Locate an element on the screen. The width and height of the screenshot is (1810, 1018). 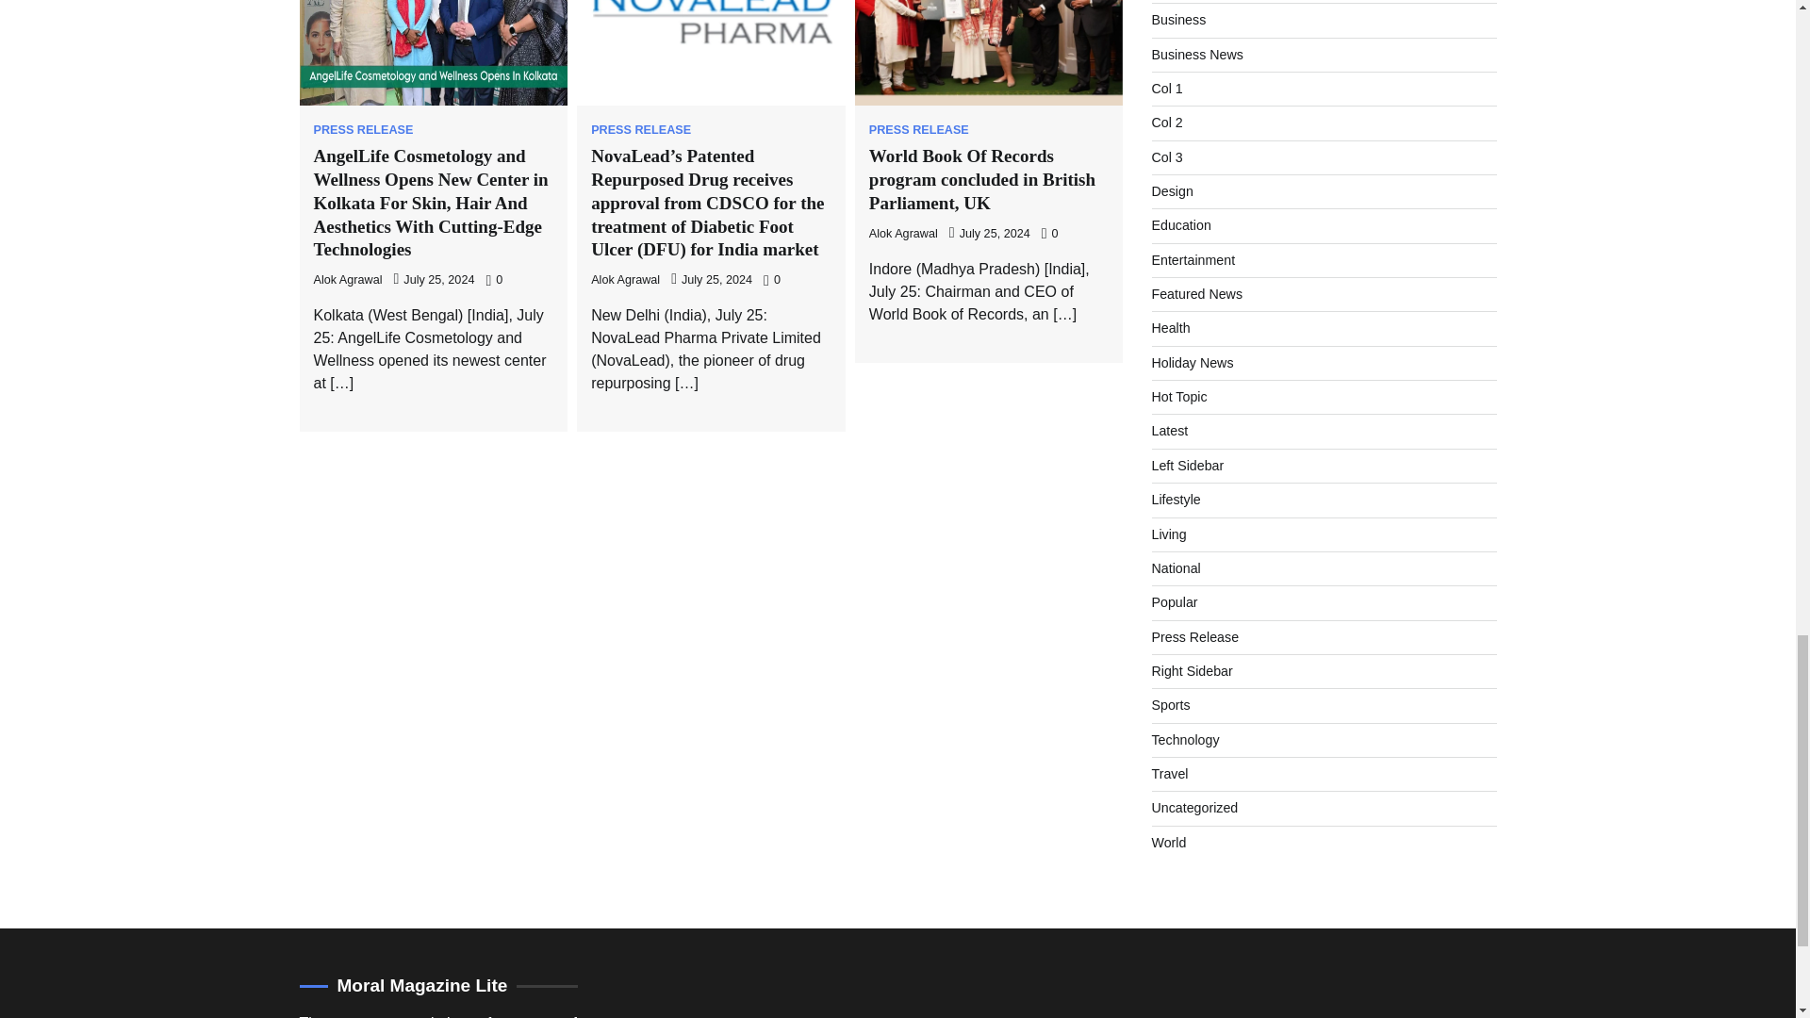
Alok Agrawal is located at coordinates (626, 279).